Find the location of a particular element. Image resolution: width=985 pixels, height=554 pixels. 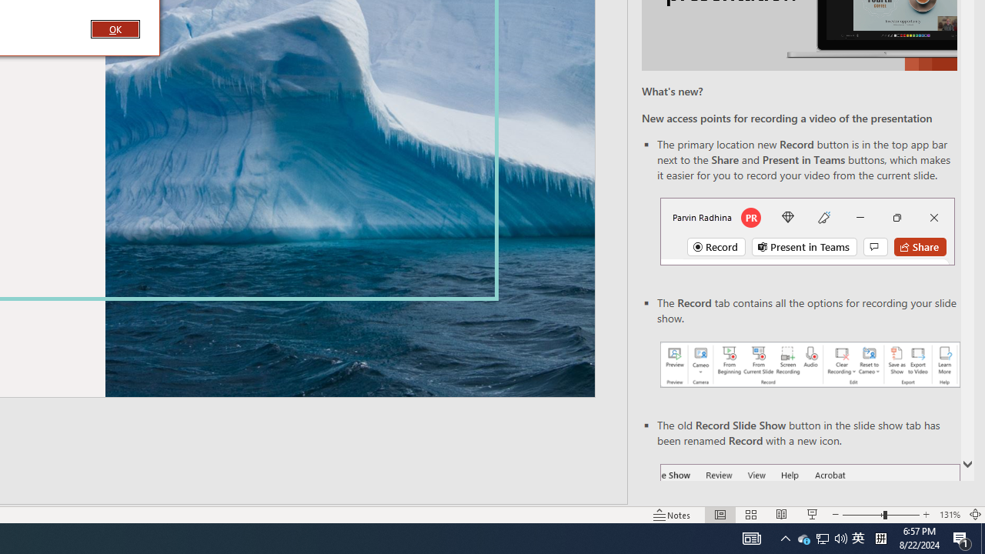

Action Center, 1 new notification is located at coordinates (962, 539).